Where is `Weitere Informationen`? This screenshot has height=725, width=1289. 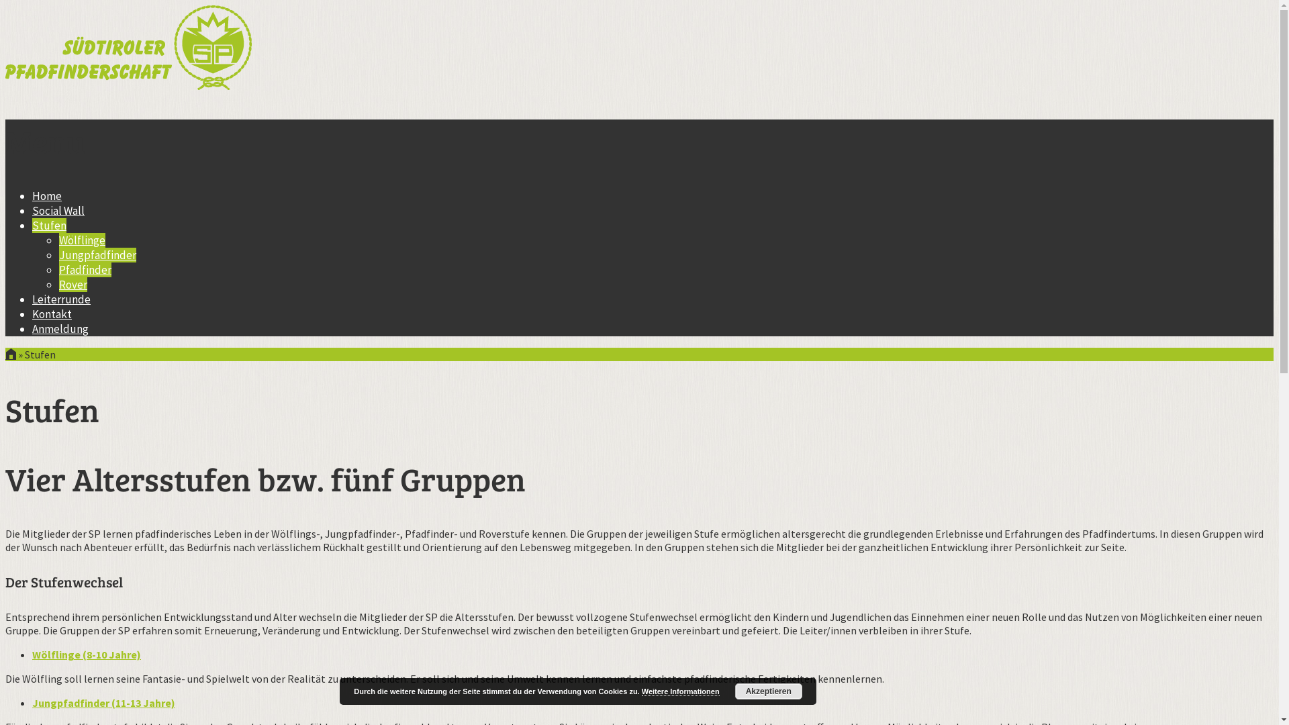 Weitere Informationen is located at coordinates (681, 691).